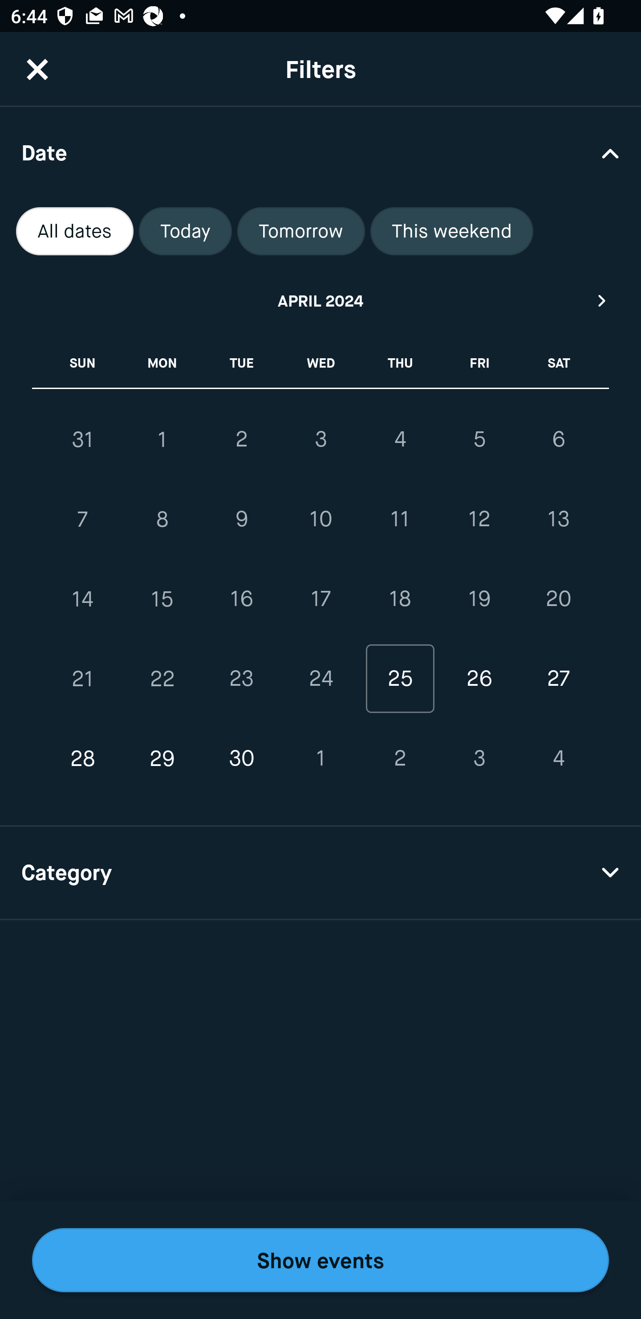 The width and height of the screenshot is (641, 1319). I want to click on All dates, so click(75, 231).